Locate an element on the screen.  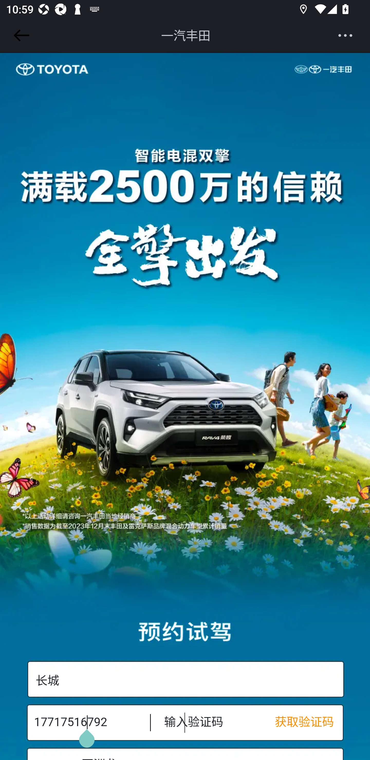
获取验证码 is located at coordinates (309, 722).